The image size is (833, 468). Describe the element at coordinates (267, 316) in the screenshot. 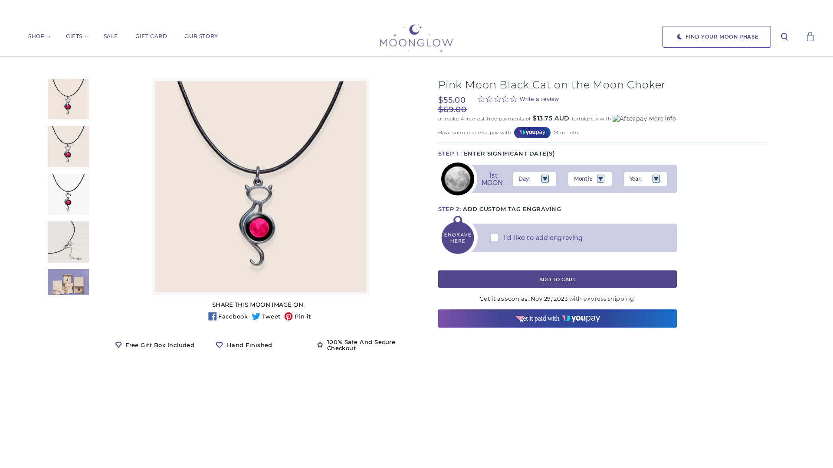

I see `Tweet
Tweet on Twitter` at that location.